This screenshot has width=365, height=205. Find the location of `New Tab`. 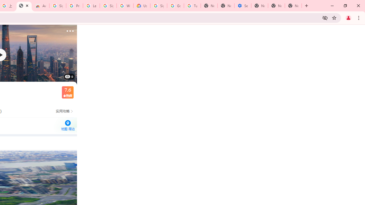

New Tab is located at coordinates (293, 6).